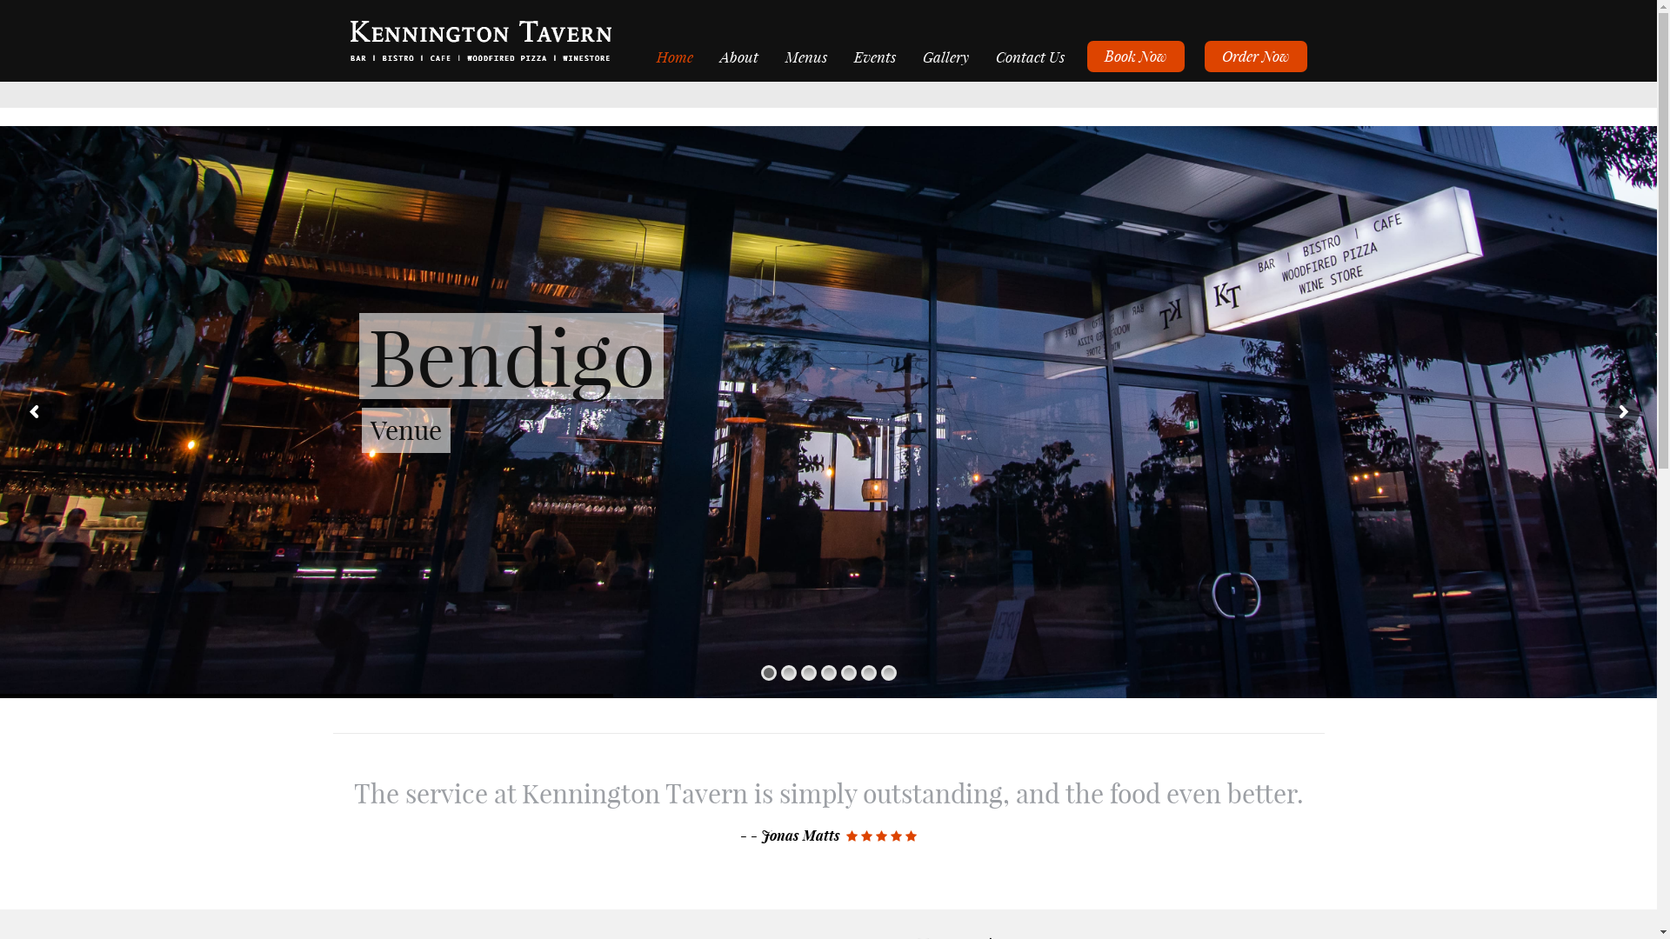 This screenshot has width=1670, height=939. Describe the element at coordinates (807, 57) in the screenshot. I see `Menus` at that location.